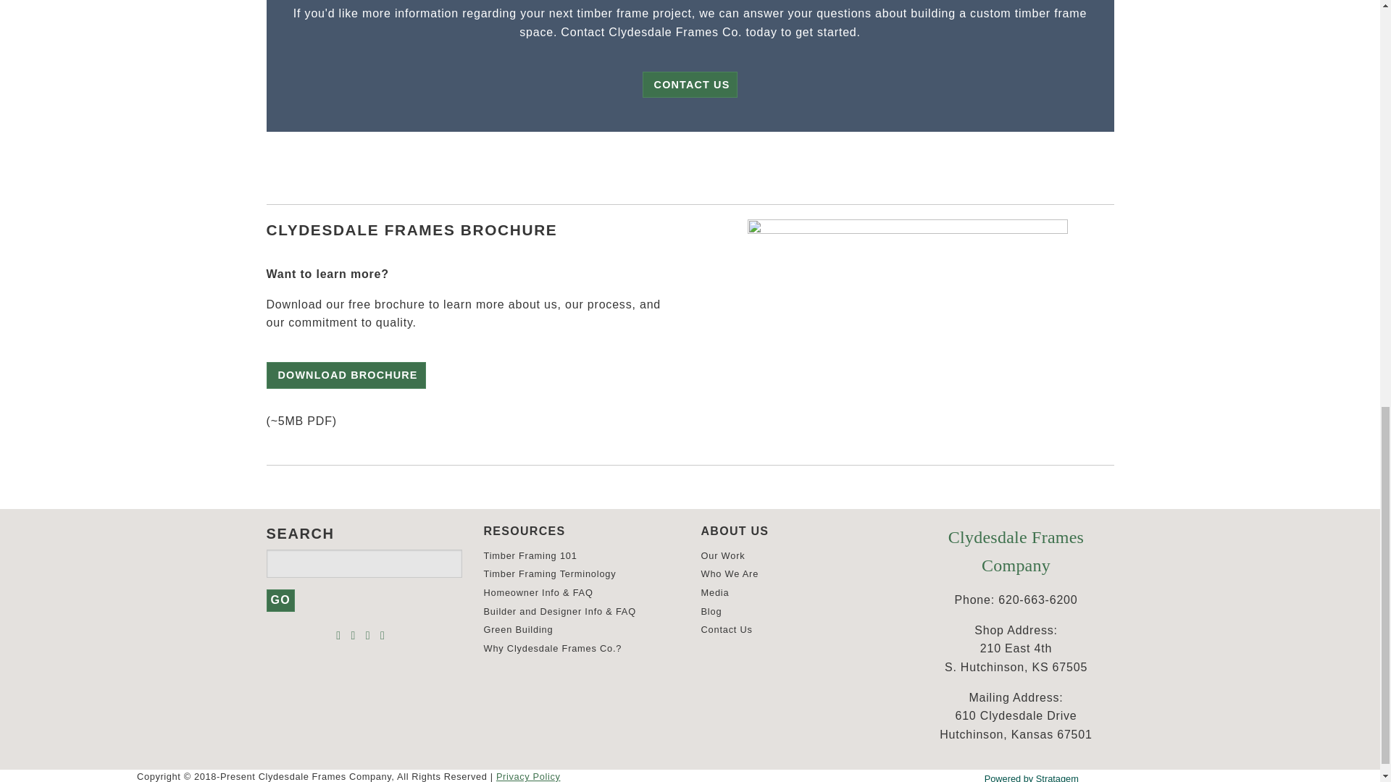 The image size is (1391, 782). Describe the element at coordinates (723, 556) in the screenshot. I see `Our Work` at that location.